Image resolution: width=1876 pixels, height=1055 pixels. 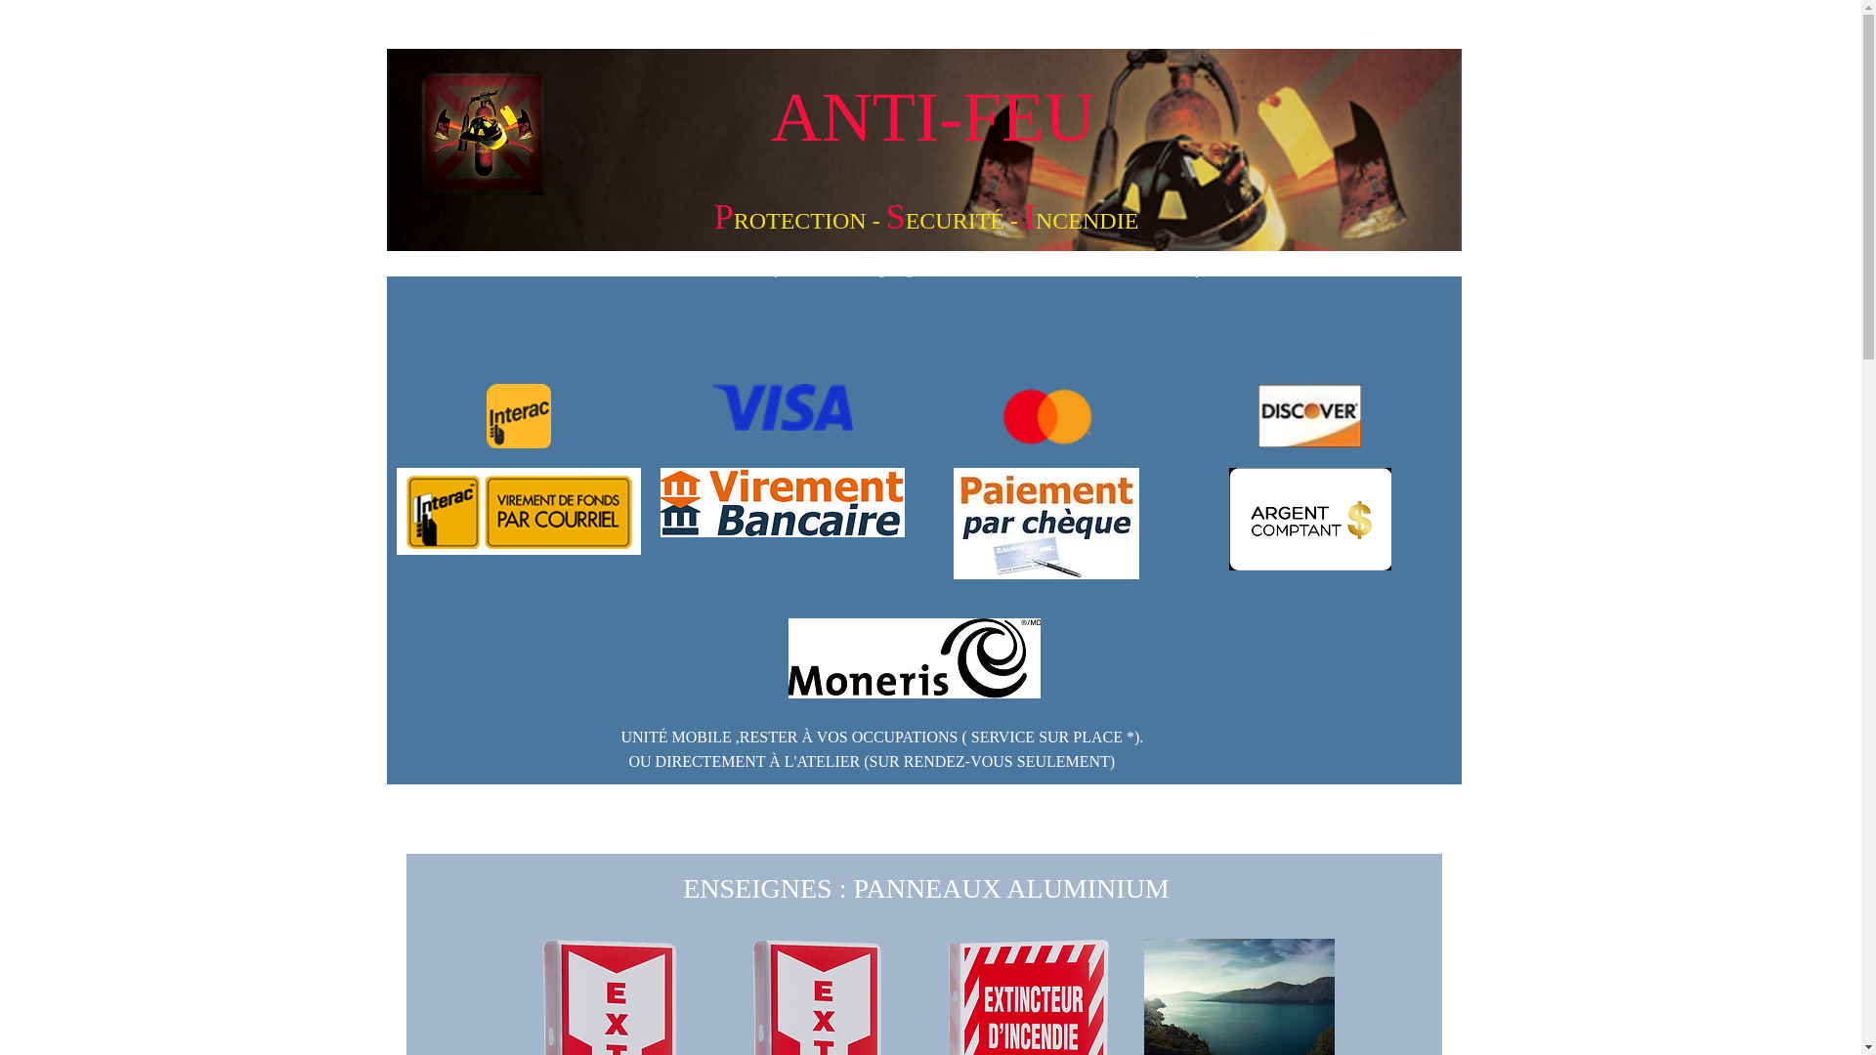 What do you see at coordinates (535, 271) in the screenshot?
I see `Accueil` at bounding box center [535, 271].